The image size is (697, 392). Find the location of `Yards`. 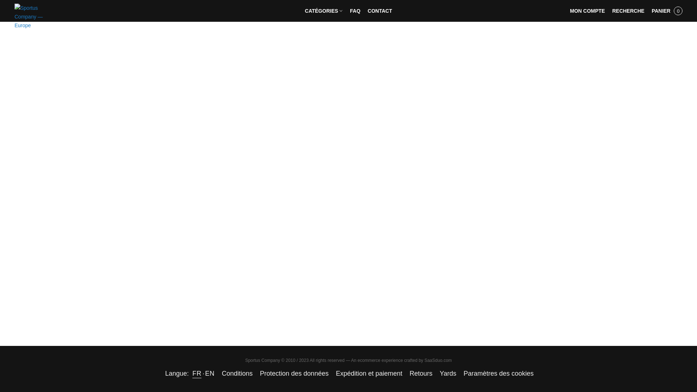

Yards is located at coordinates (448, 373).